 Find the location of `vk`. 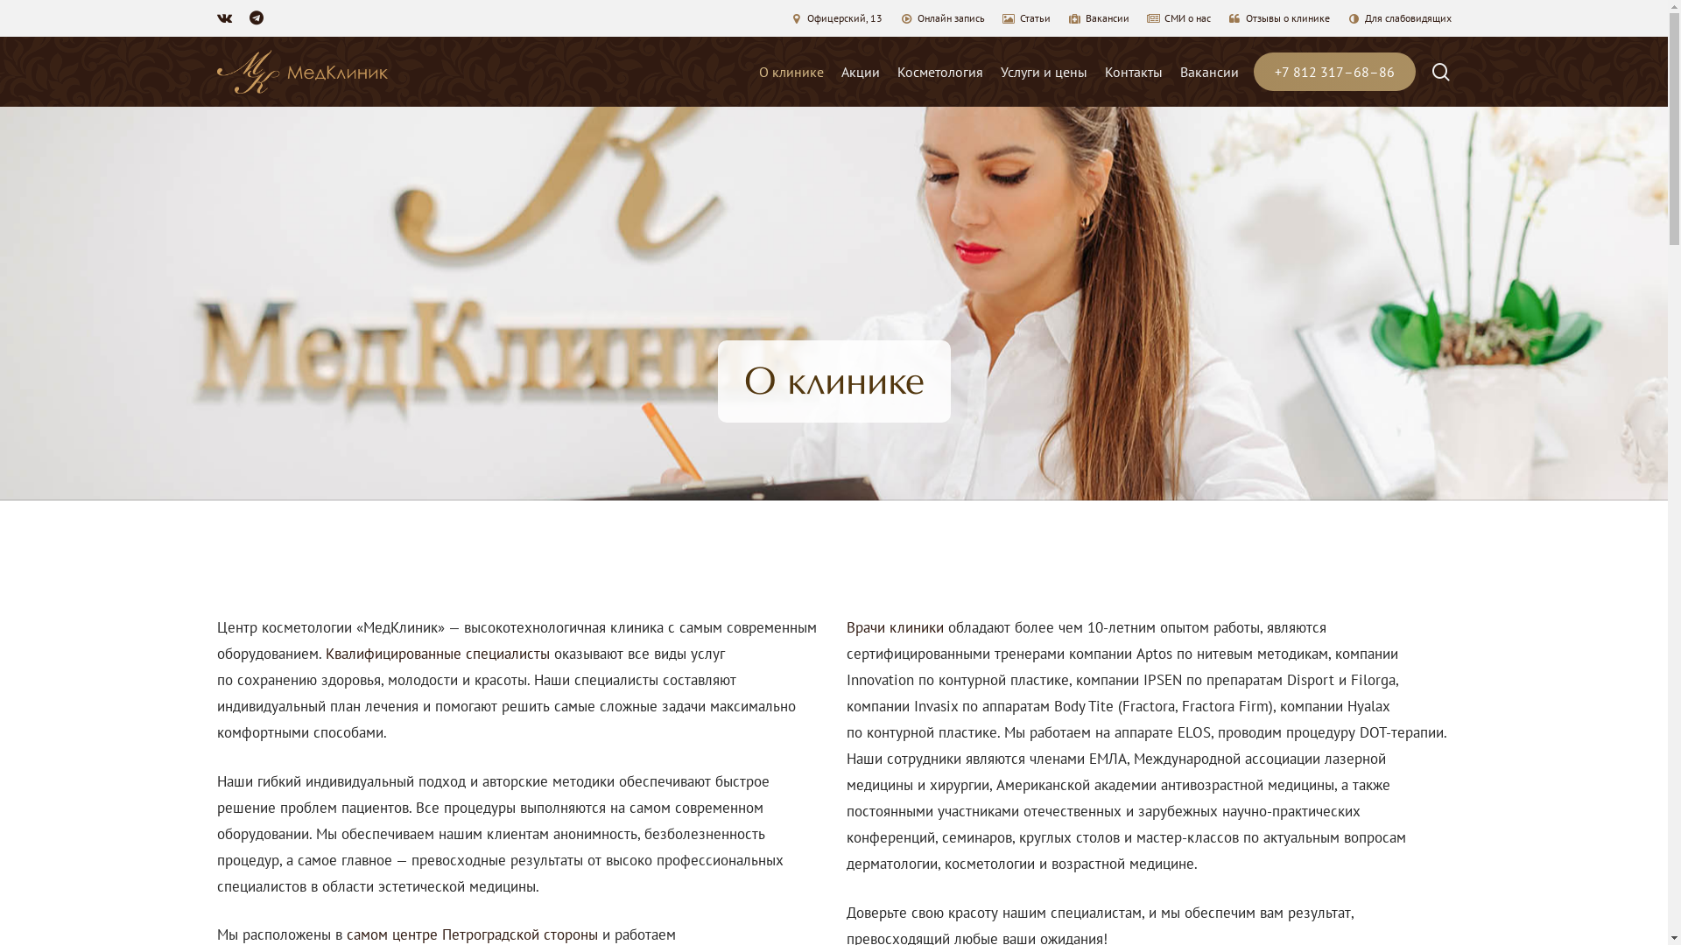

vk is located at coordinates (224, 18).